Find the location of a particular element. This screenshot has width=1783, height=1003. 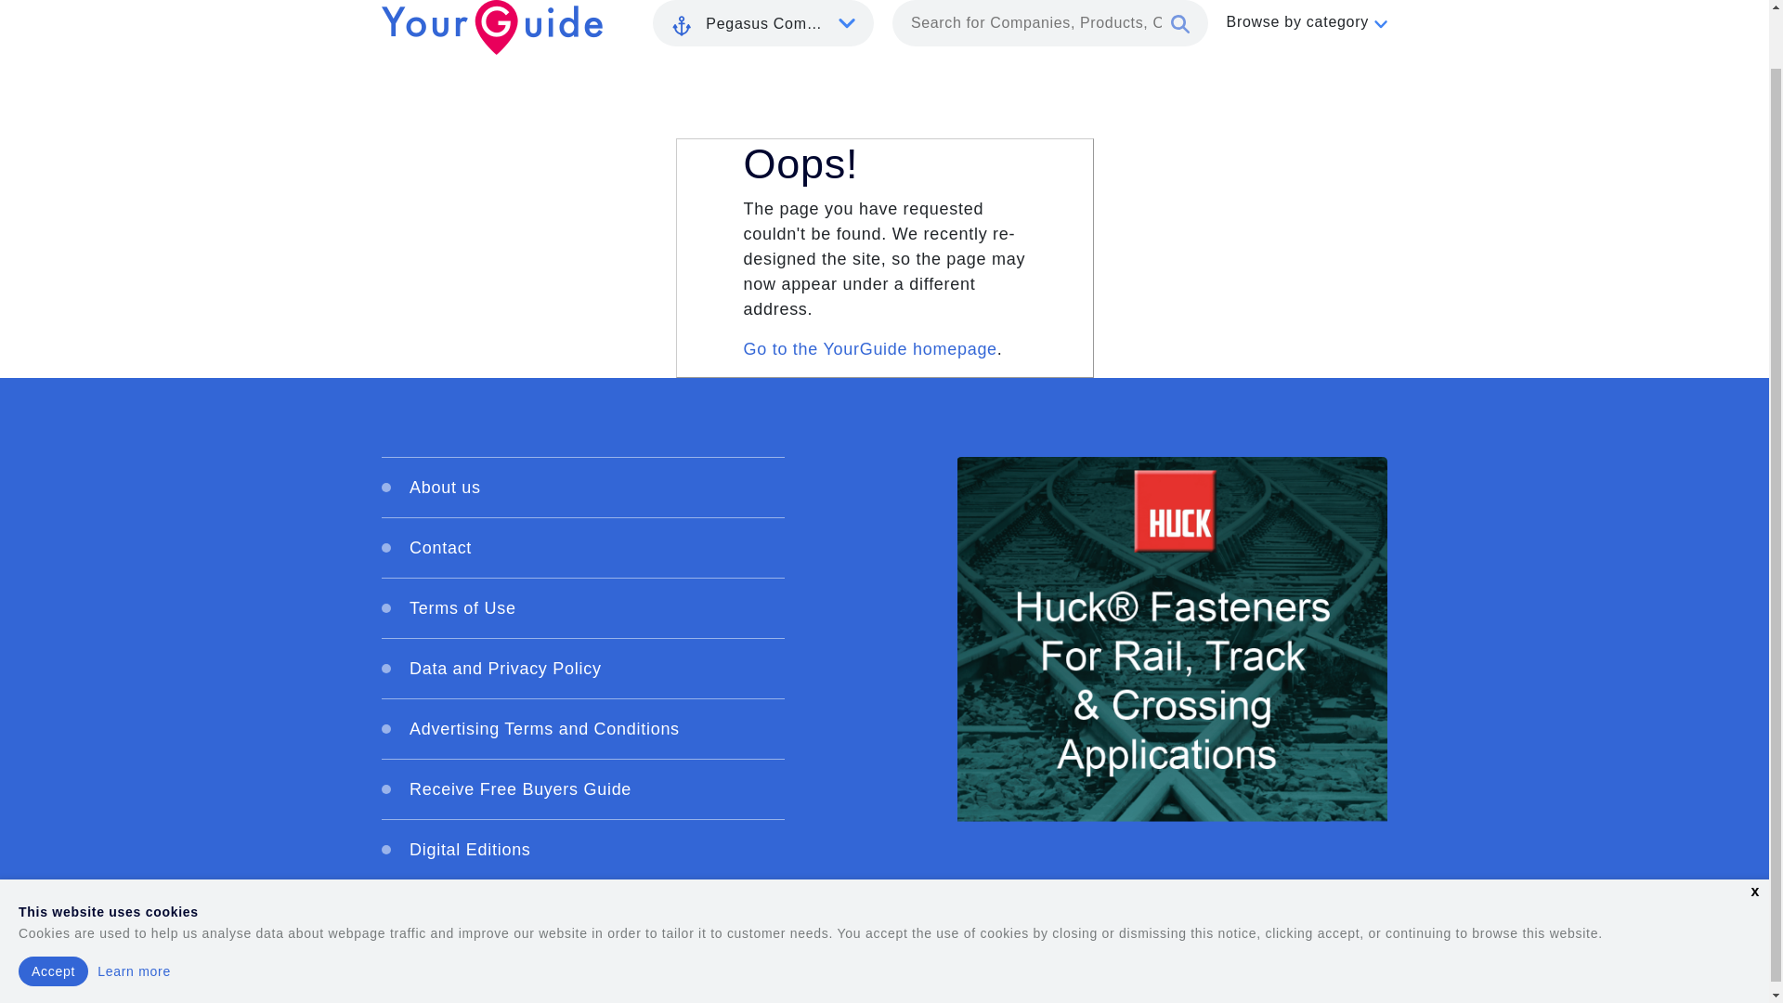

Advertising Terms and Conditions is located at coordinates (582, 728).